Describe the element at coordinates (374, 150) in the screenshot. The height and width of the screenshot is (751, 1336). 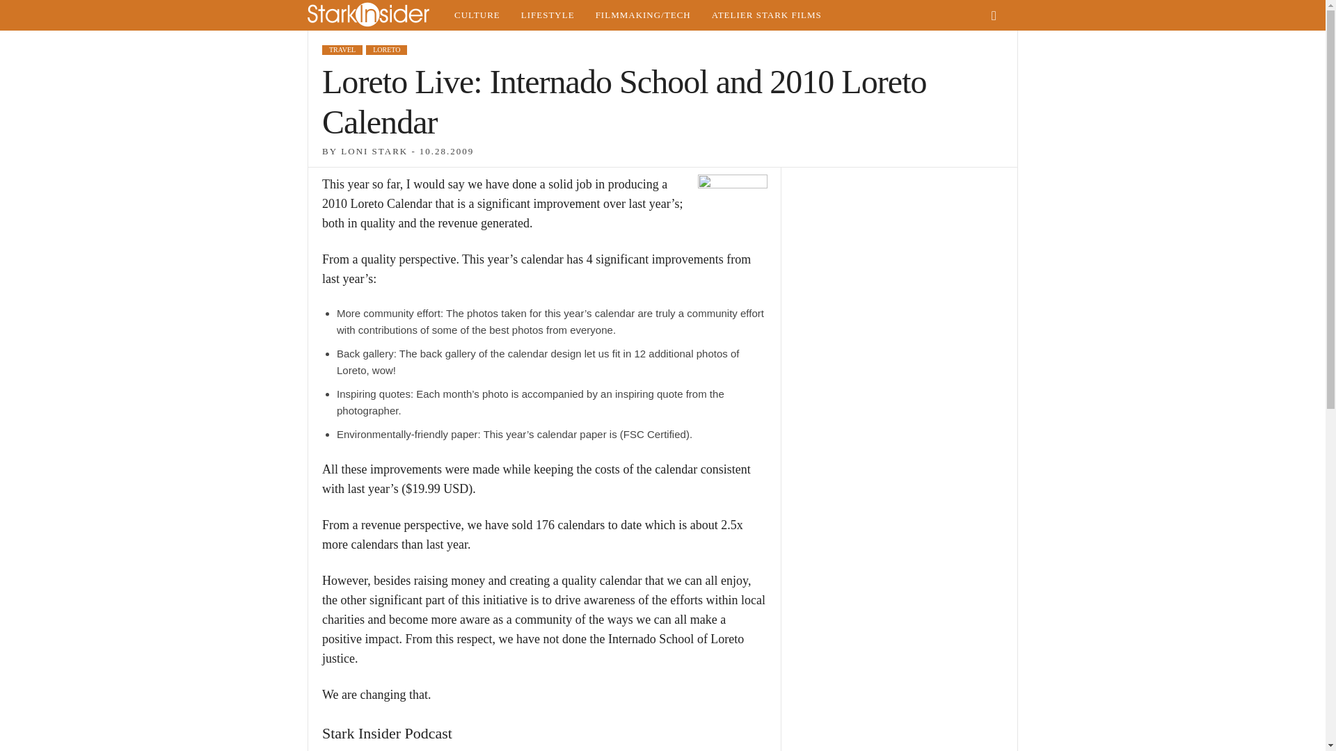
I see `LONI STARK` at that location.